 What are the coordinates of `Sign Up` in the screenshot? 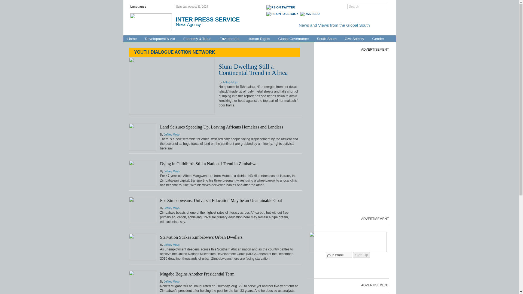 It's located at (362, 255).